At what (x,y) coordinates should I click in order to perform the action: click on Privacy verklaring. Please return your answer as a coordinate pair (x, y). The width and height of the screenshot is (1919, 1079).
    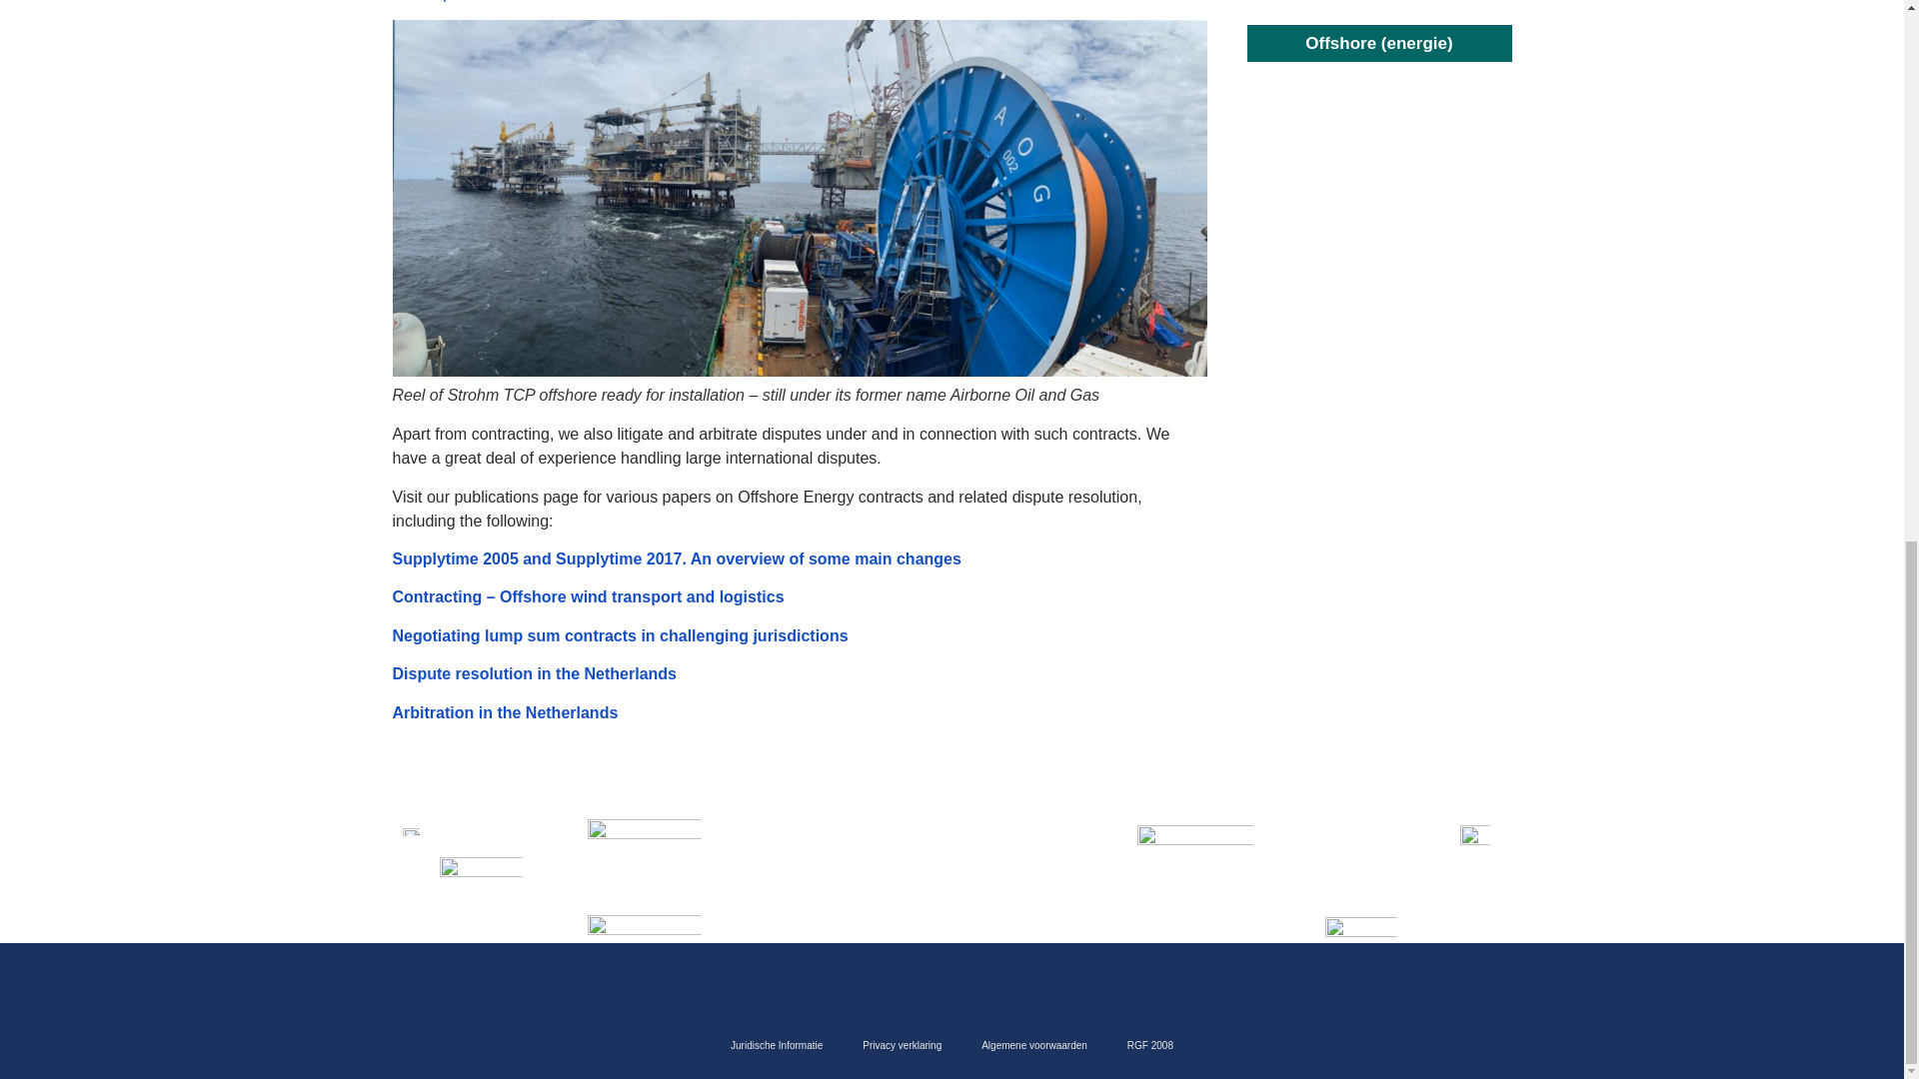
    Looking at the image, I should click on (902, 1045).